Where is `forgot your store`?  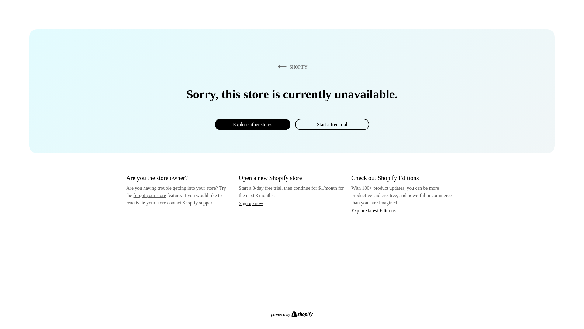 forgot your store is located at coordinates (150, 195).